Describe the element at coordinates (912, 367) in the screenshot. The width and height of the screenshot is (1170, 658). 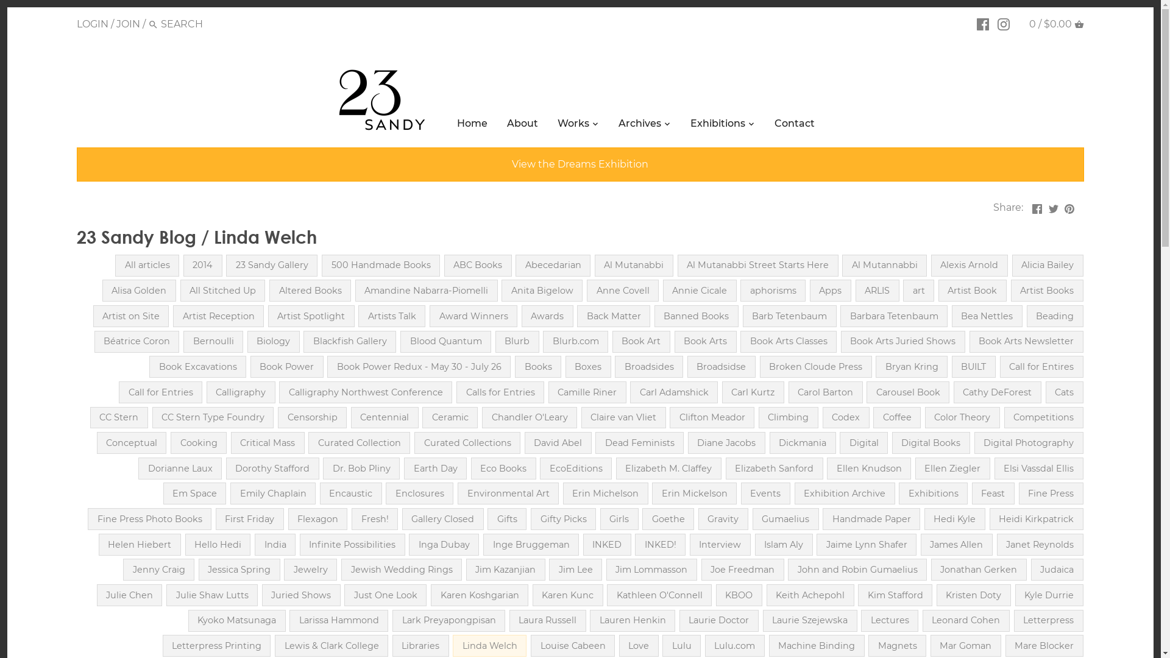
I see `Bryan Kring` at that location.